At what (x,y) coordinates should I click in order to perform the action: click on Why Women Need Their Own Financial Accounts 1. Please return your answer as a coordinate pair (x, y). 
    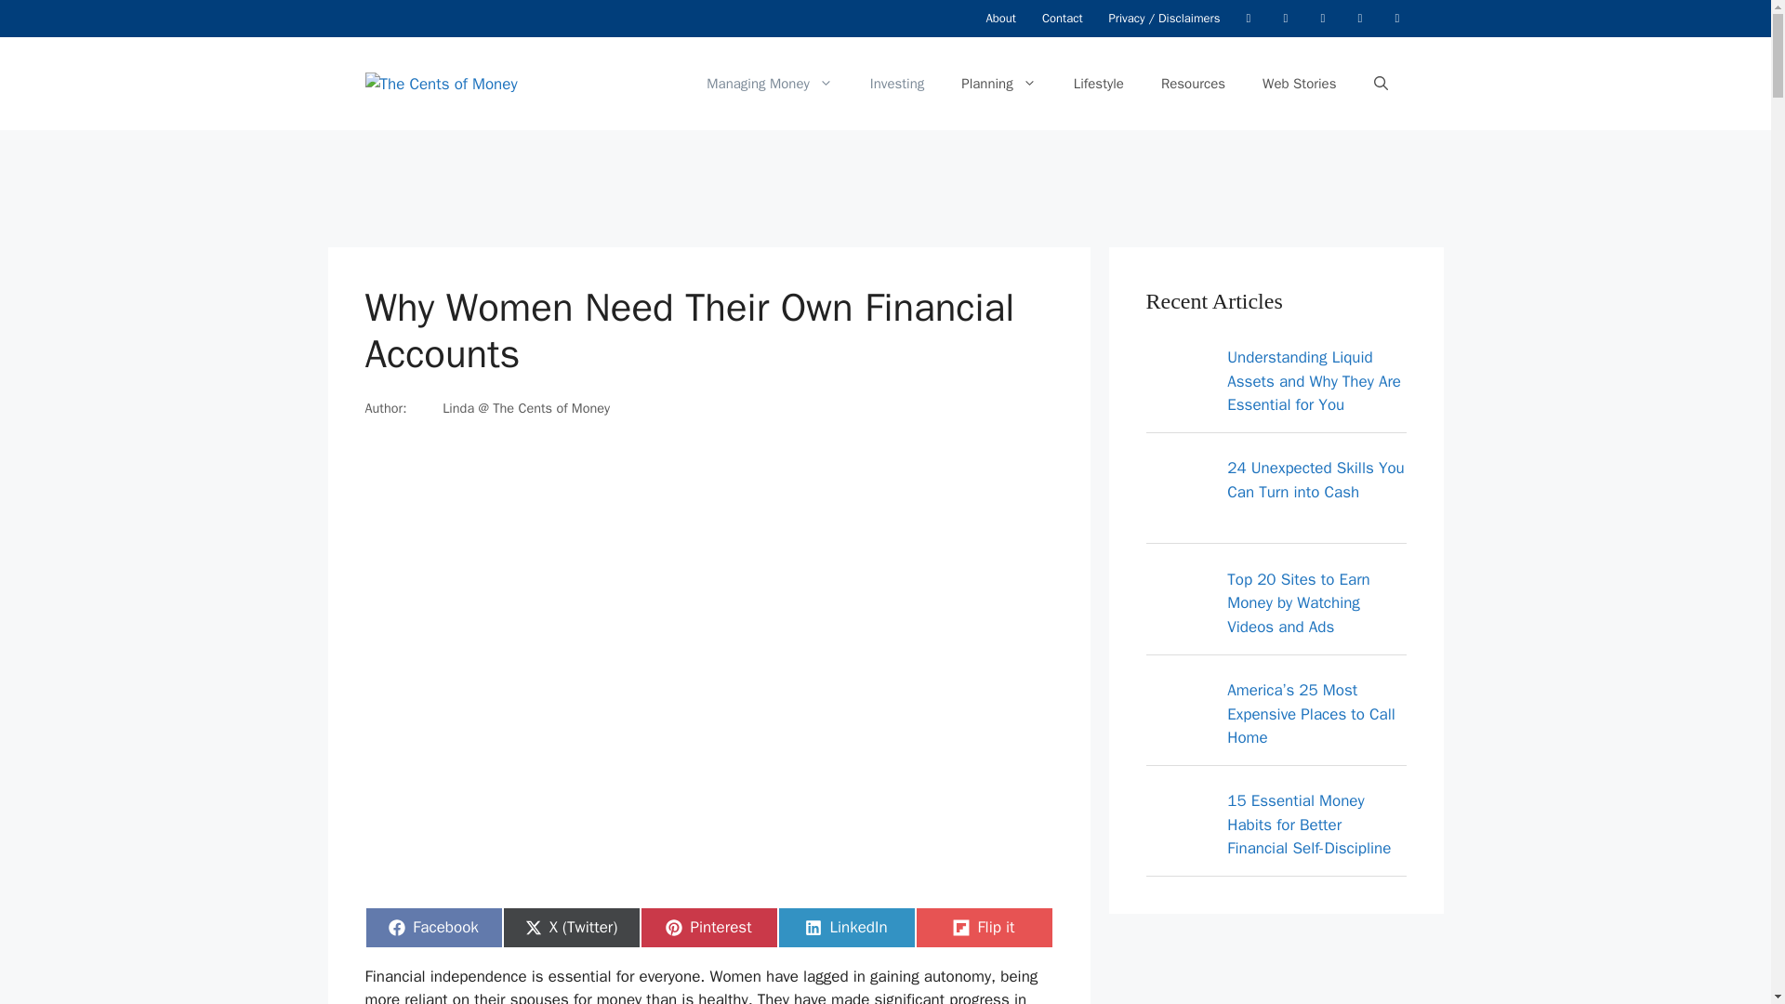
    Looking at the image, I should click on (1181, 495).